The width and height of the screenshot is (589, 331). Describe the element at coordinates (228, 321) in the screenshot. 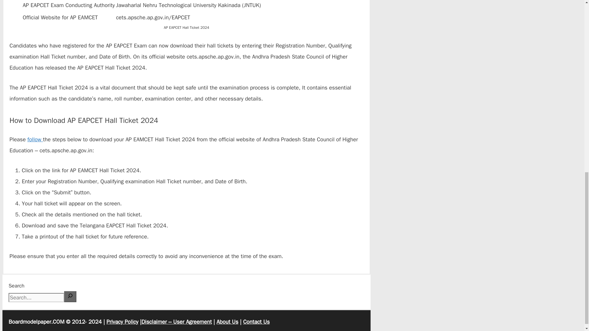

I see `About Us` at that location.